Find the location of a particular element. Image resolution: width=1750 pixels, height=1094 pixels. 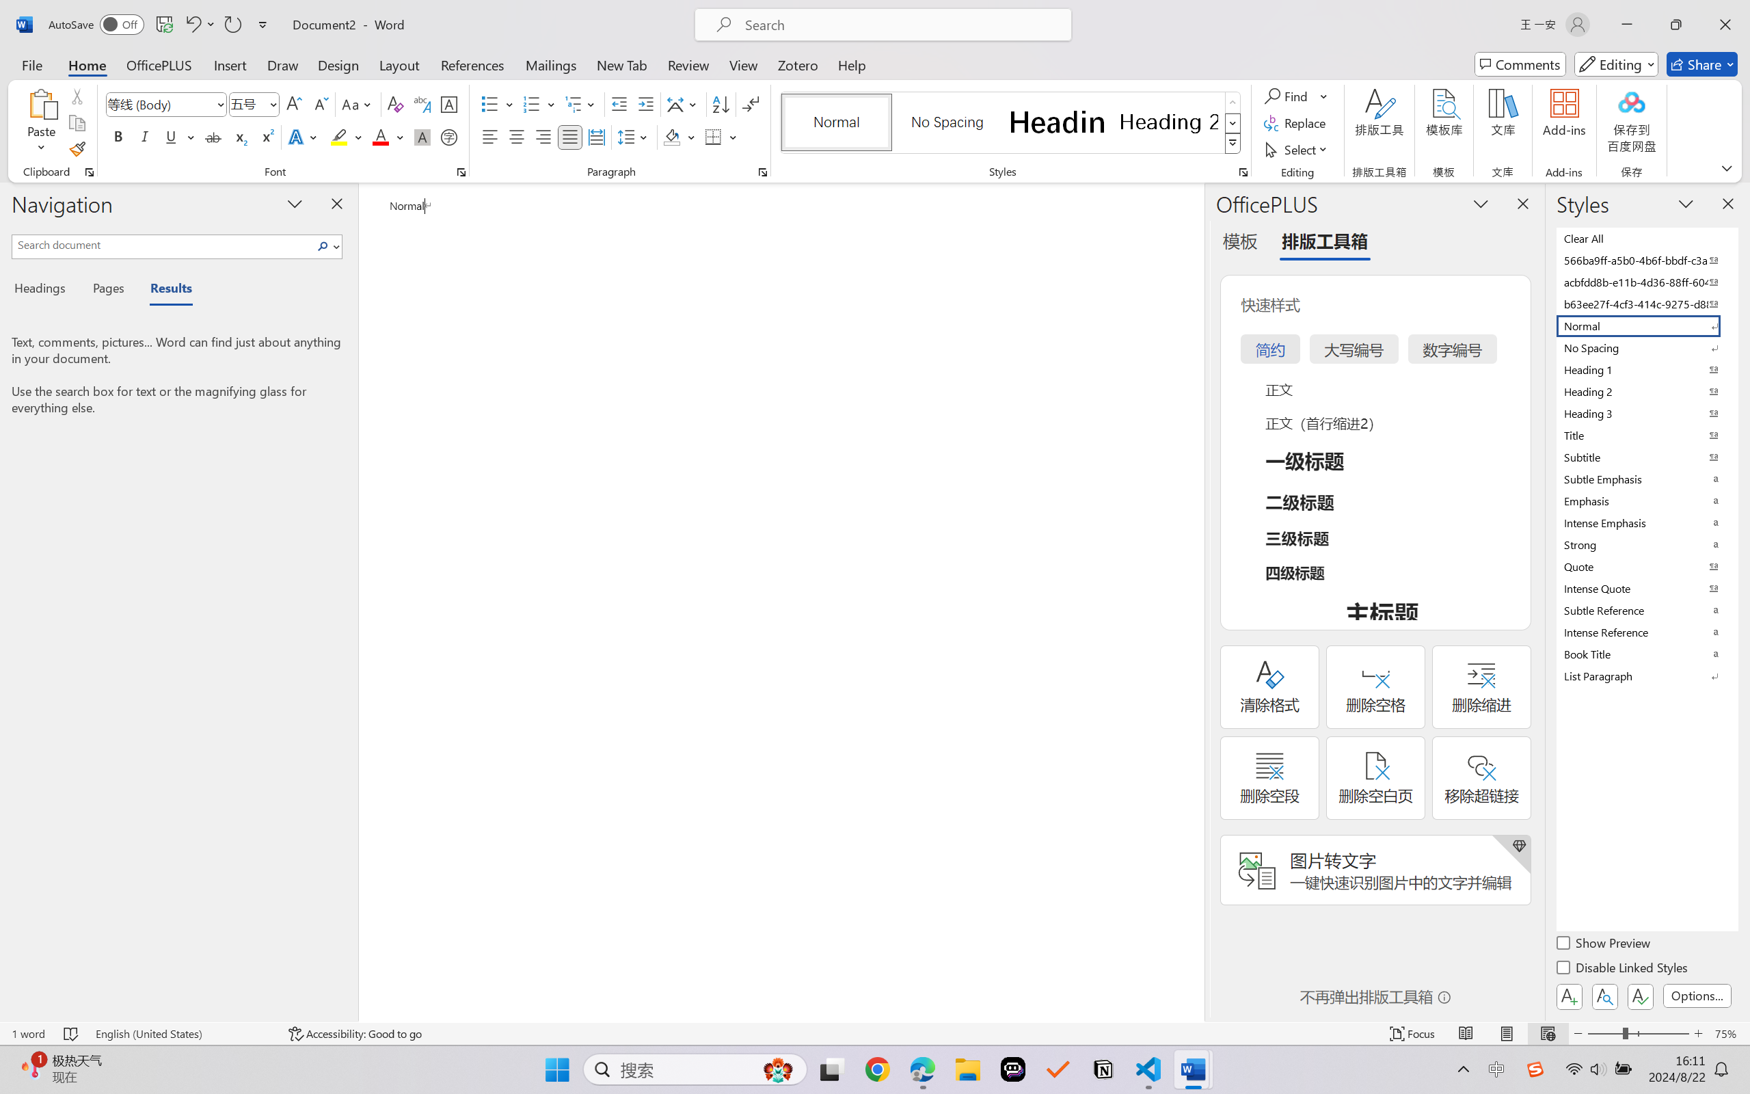

Format Painter is located at coordinates (77, 149).